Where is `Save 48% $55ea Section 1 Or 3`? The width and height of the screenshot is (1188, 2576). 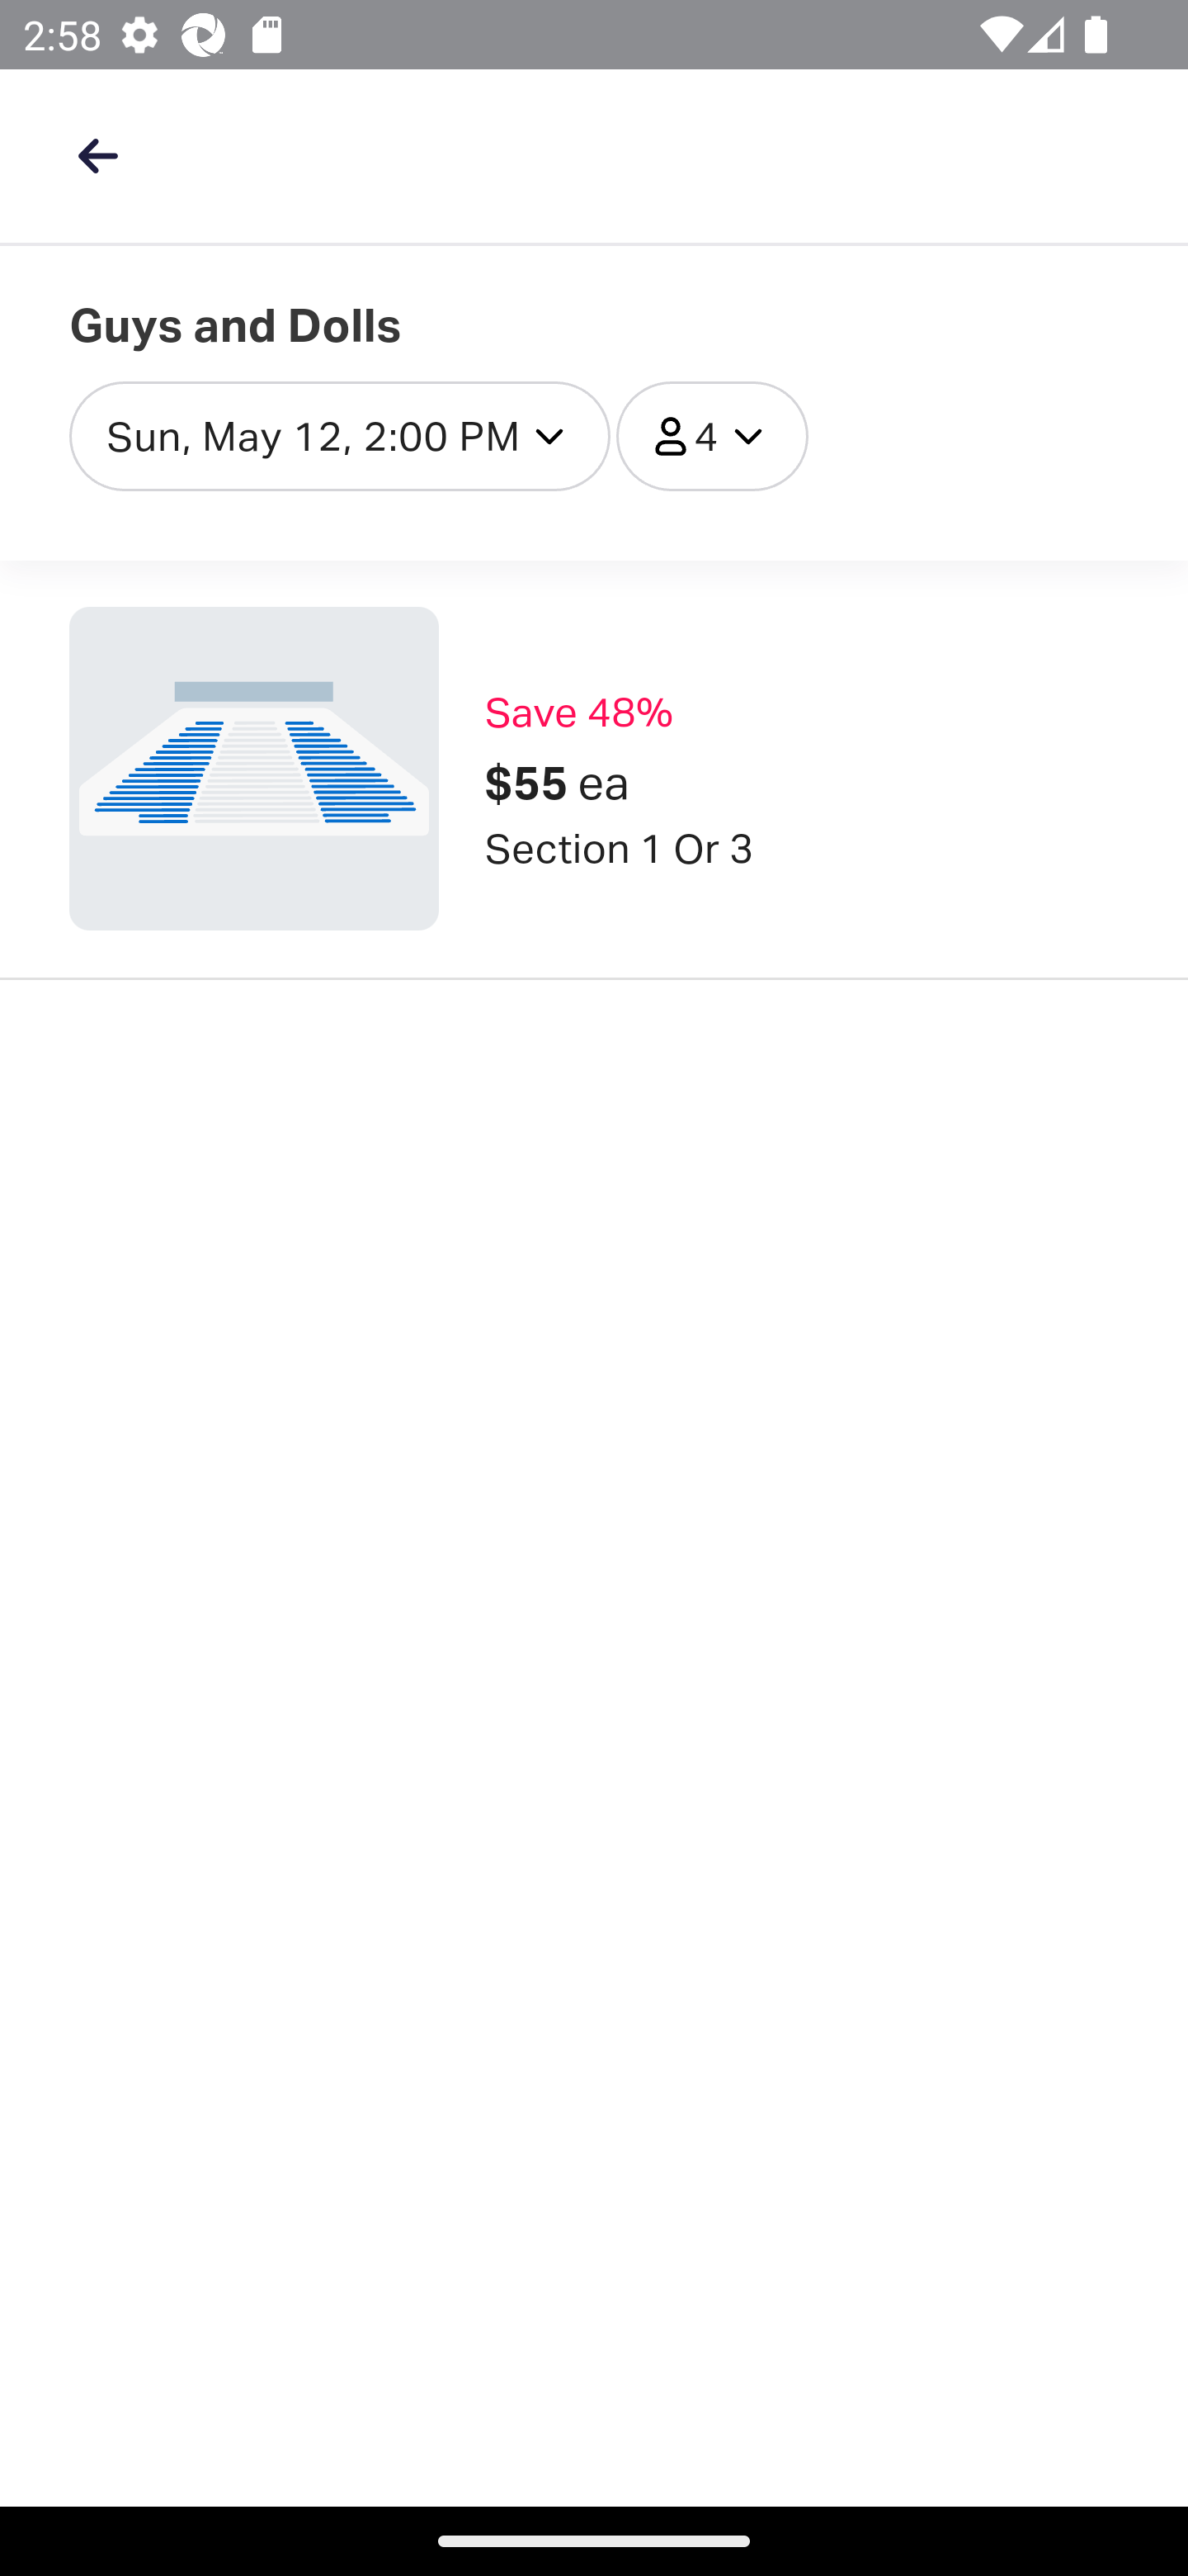 Save 48% $55ea Section 1 Or 3 is located at coordinates (594, 769).